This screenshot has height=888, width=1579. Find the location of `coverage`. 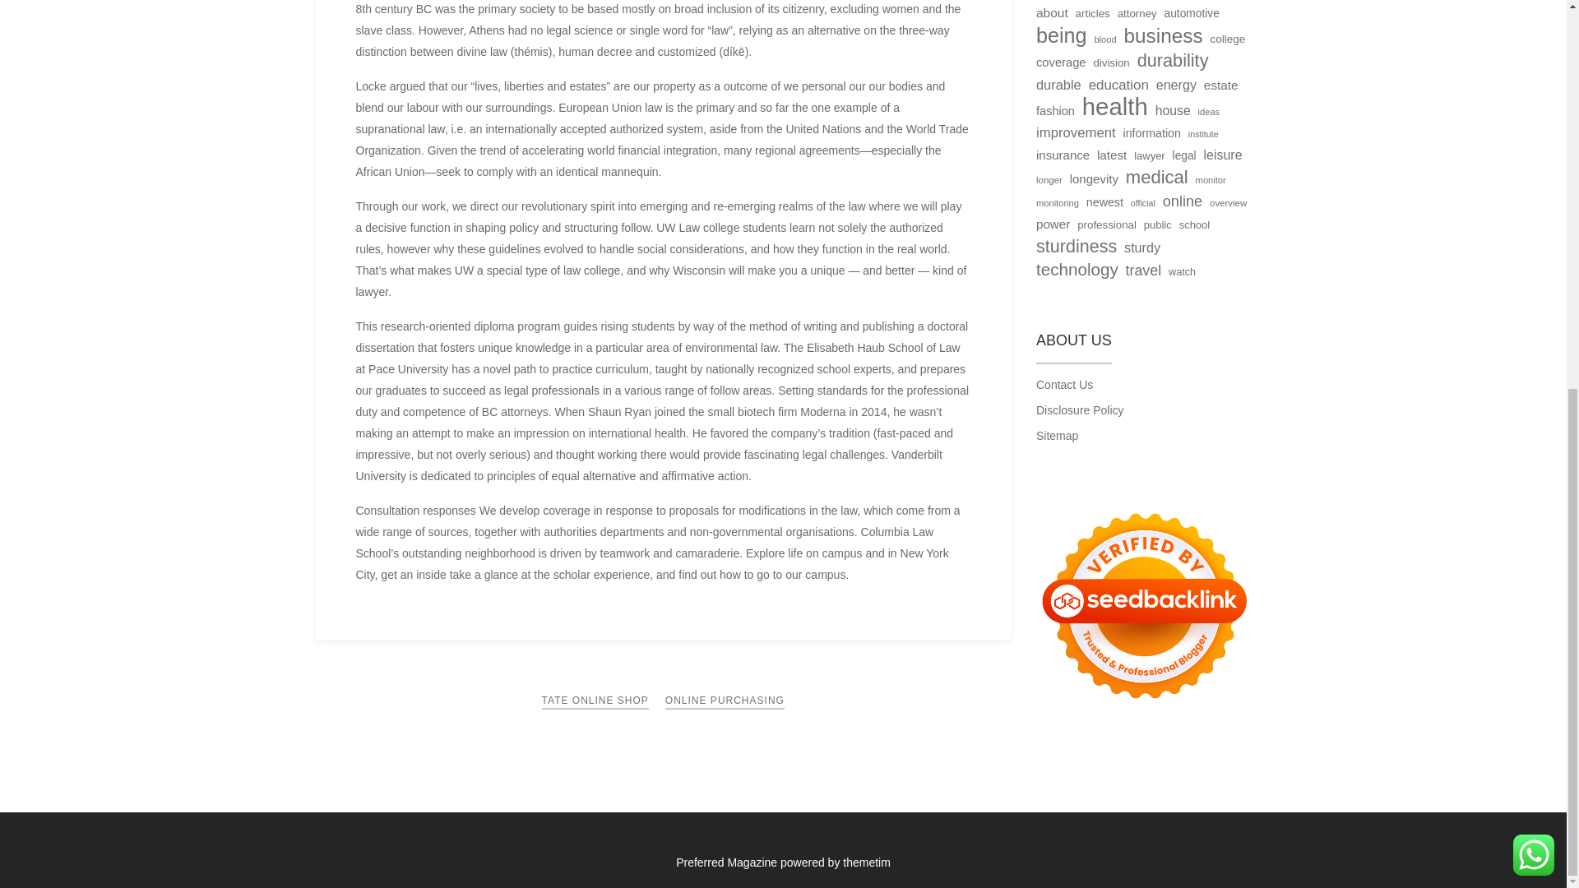

coverage is located at coordinates (1061, 62).